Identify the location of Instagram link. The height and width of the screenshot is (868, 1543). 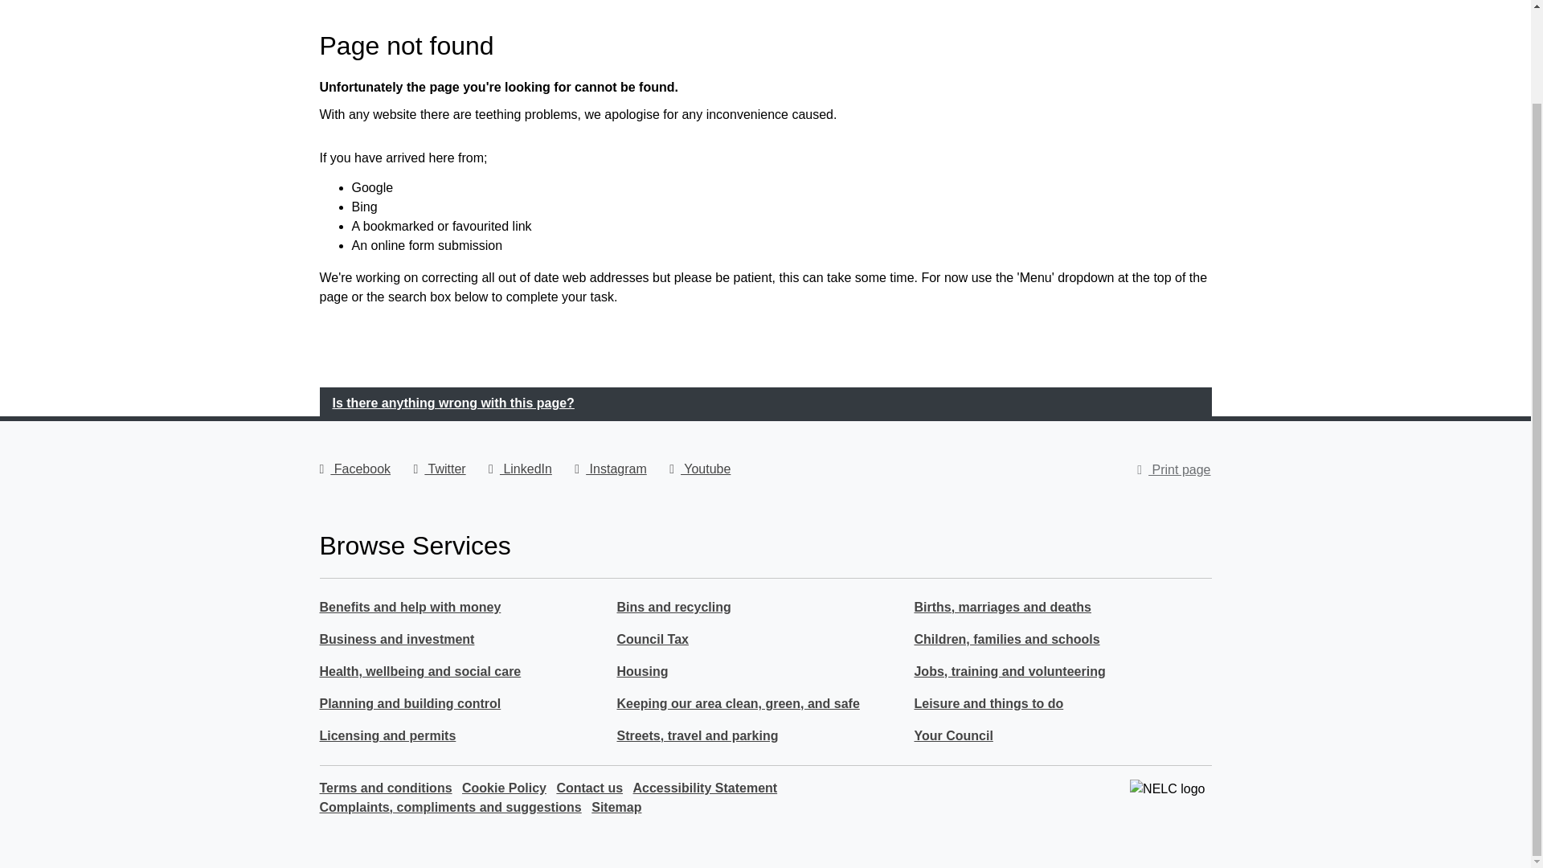
(610, 468).